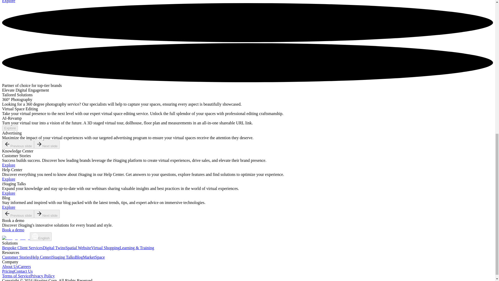 The image size is (499, 281). I want to click on MarketSpace, so click(94, 257).